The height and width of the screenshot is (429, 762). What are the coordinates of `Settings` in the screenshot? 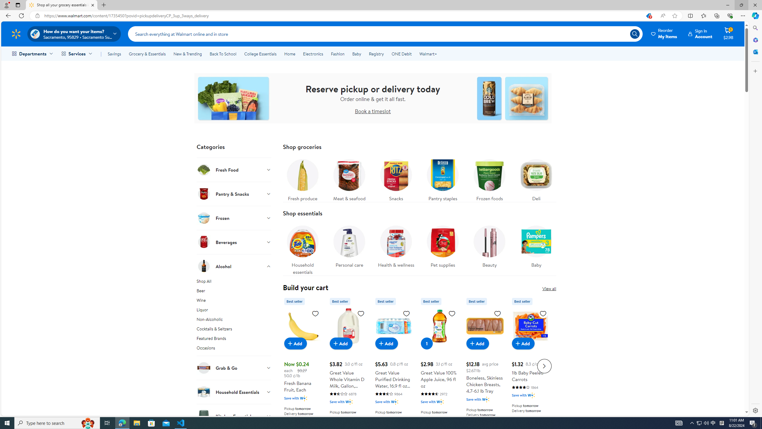 It's located at (755, 410).